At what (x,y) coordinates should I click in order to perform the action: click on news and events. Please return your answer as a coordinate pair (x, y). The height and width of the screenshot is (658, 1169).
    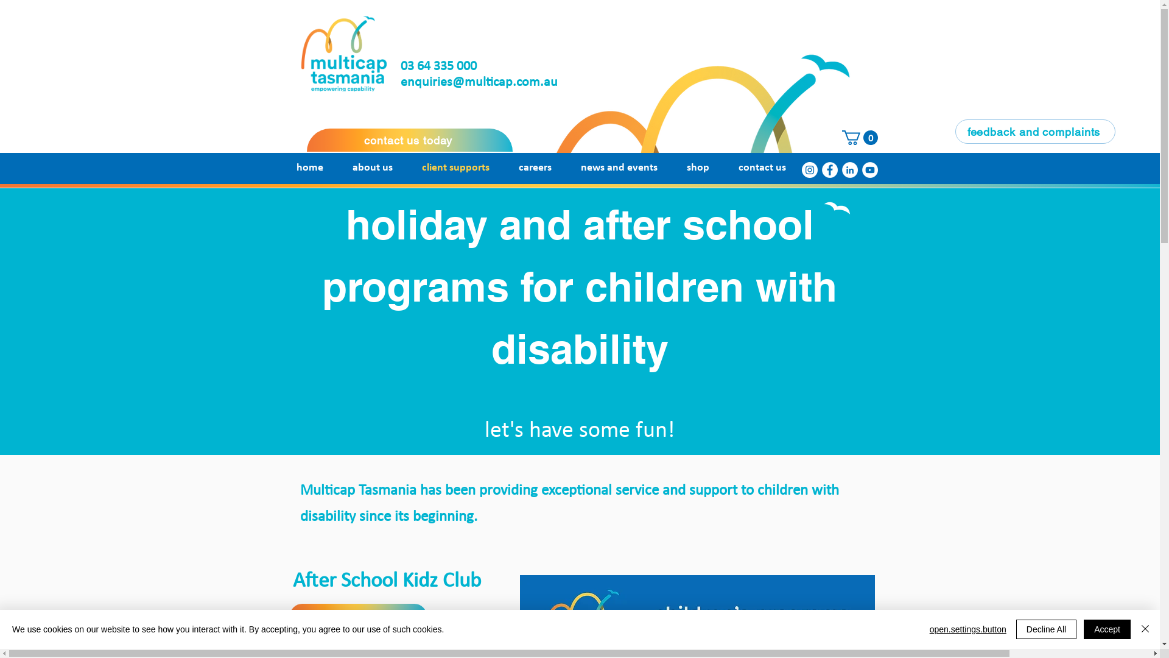
    Looking at the image, I should click on (619, 168).